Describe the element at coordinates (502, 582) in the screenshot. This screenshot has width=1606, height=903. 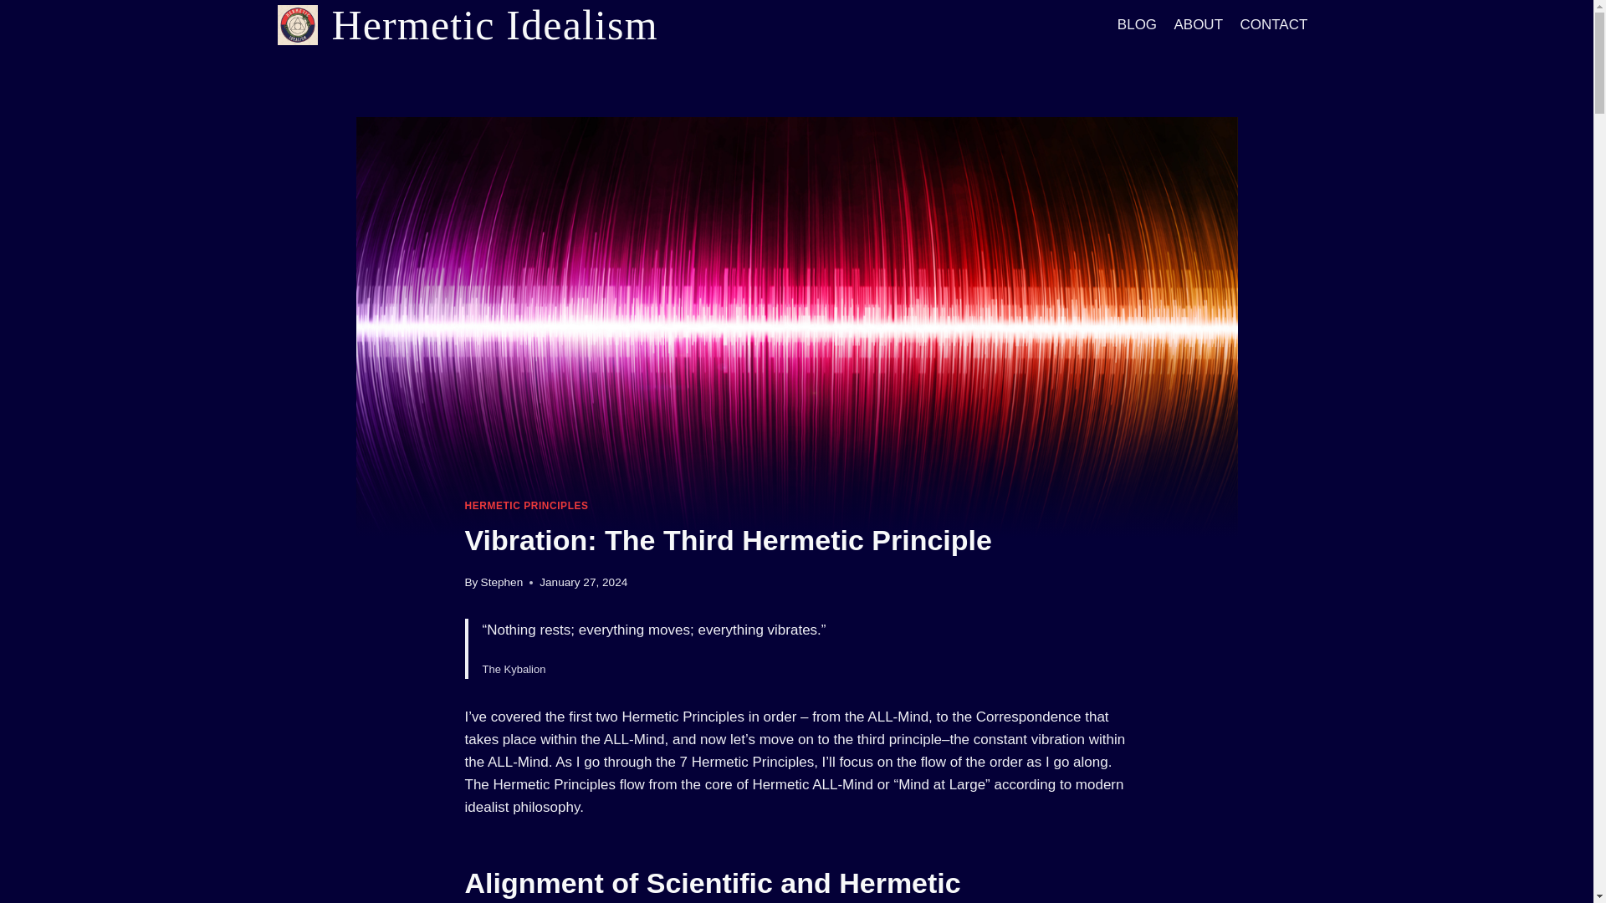
I see `Stephen` at that location.